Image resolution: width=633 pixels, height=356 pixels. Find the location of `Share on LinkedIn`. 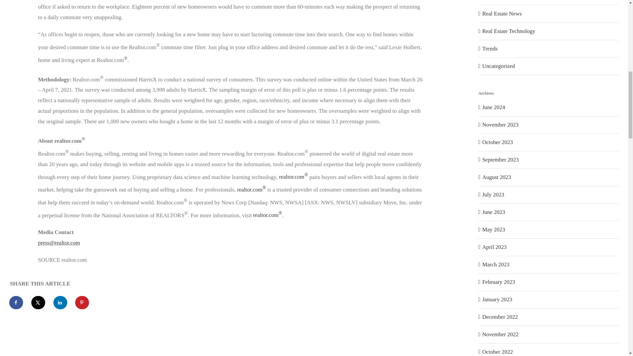

Share on LinkedIn is located at coordinates (60, 303).